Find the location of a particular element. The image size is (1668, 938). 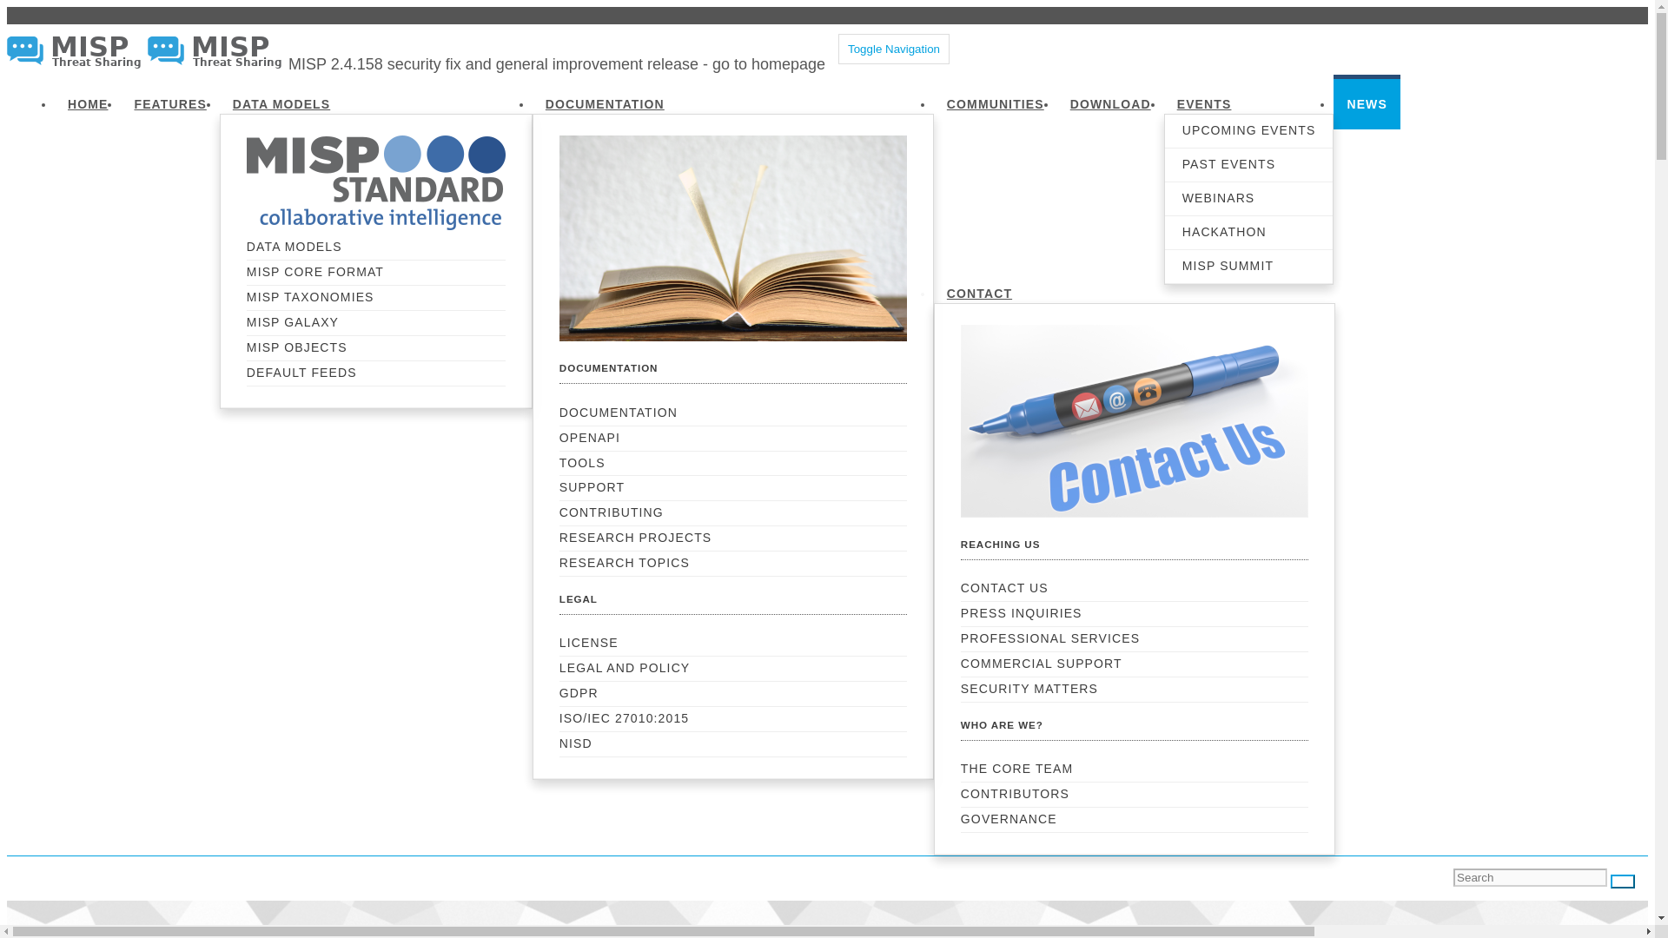

DATA MODELS is located at coordinates (375, 247).